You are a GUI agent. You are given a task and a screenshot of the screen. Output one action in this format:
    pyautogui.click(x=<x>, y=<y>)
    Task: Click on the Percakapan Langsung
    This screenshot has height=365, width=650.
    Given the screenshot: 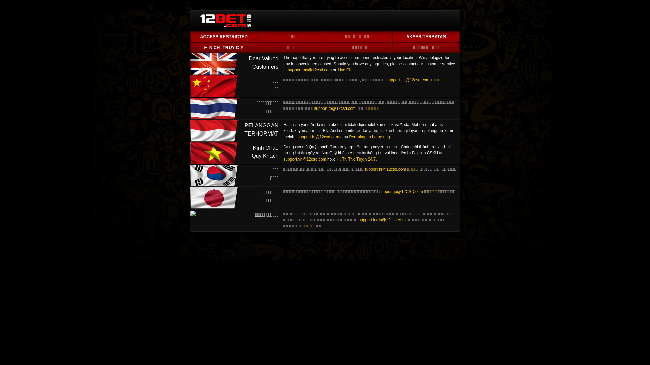 What is the action you would take?
    pyautogui.click(x=370, y=137)
    